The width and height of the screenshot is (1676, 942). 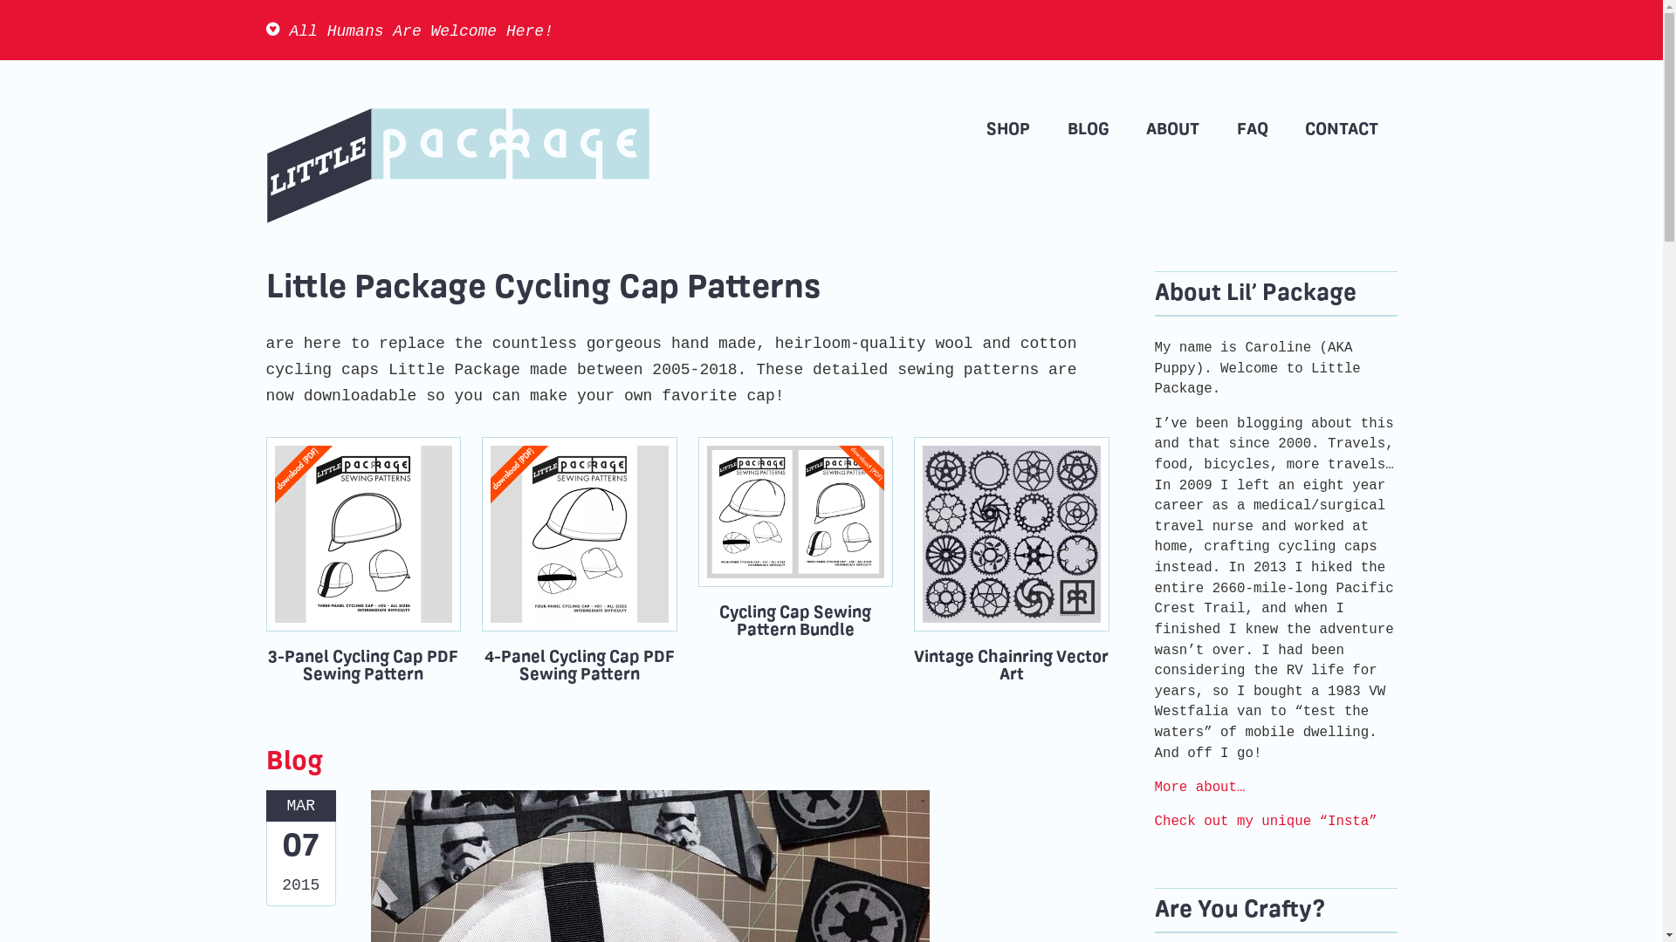 What do you see at coordinates (457, 166) in the screenshot?
I see `Little Package` at bounding box center [457, 166].